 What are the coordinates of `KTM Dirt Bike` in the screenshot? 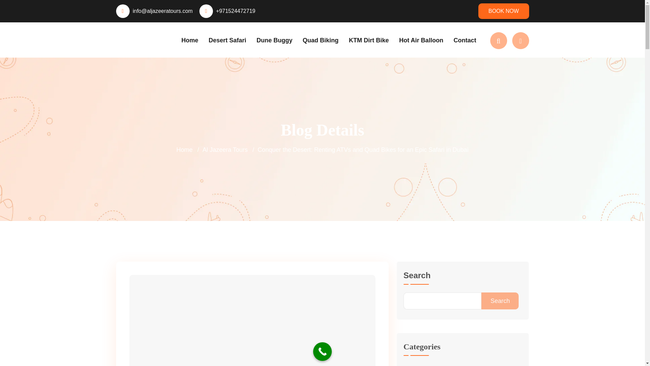 It's located at (369, 40).